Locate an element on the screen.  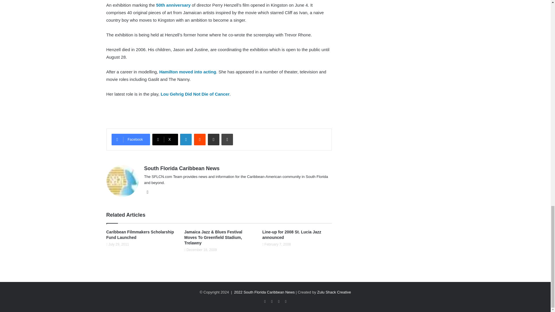
Print is located at coordinates (227, 140).